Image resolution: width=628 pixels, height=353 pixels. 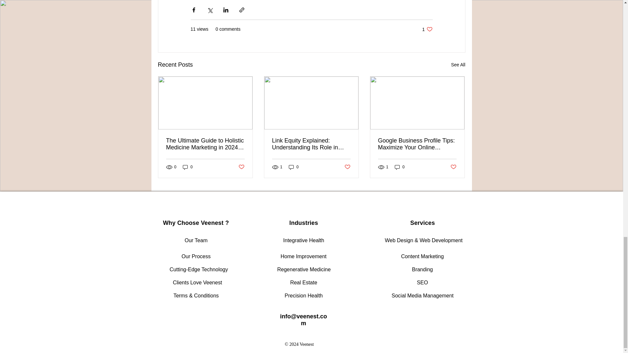 What do you see at coordinates (427, 29) in the screenshot?
I see `See All` at bounding box center [427, 29].